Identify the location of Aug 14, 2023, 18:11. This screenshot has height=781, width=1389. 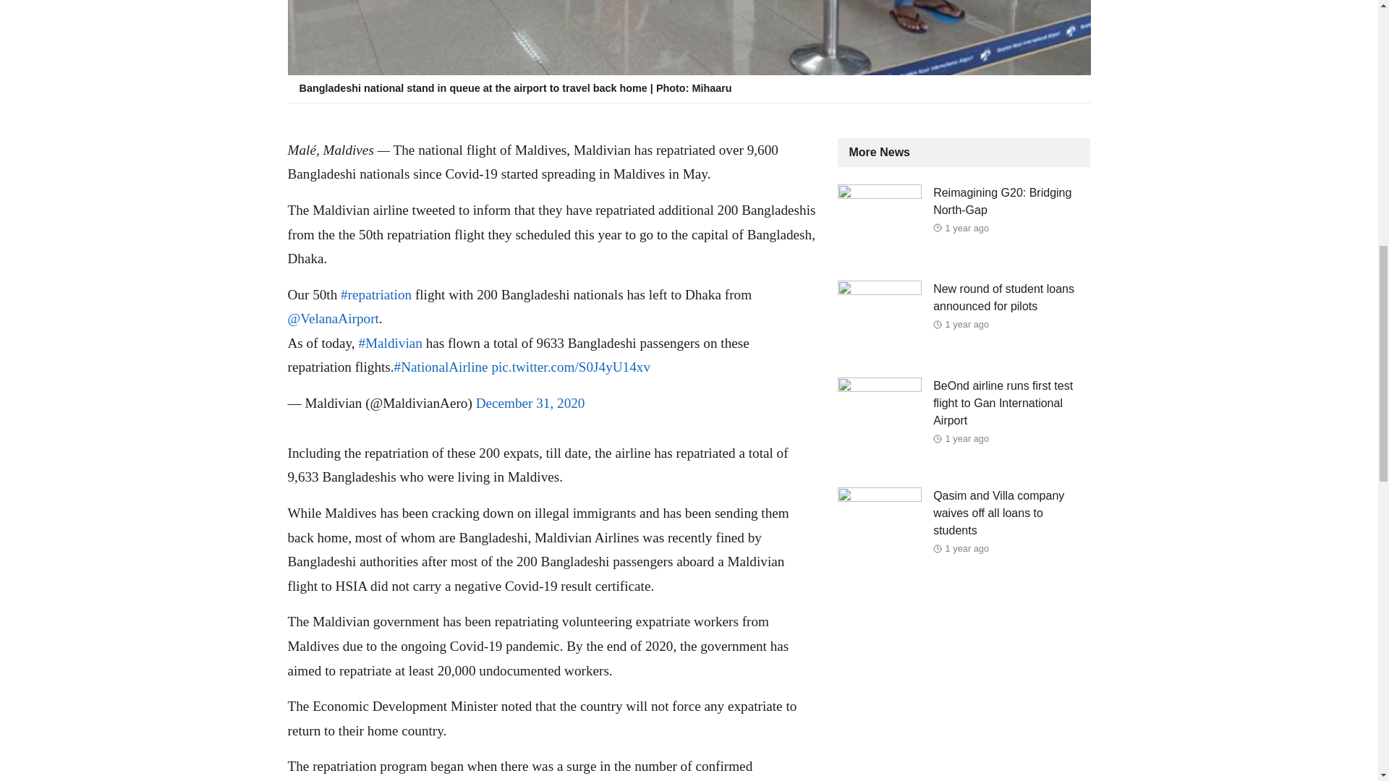
(967, 438).